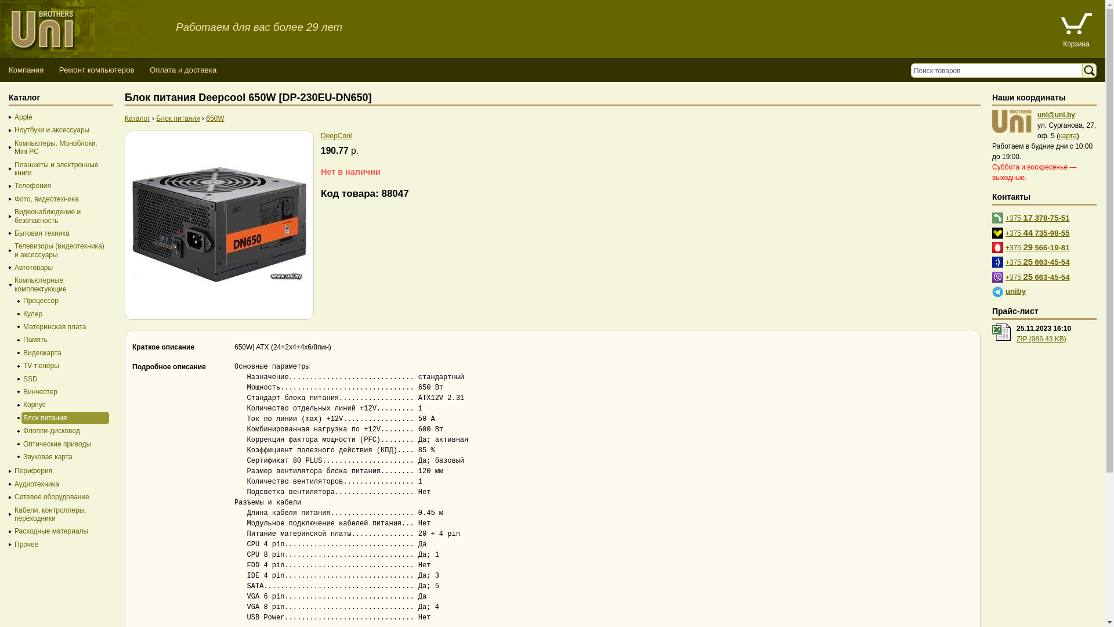  I want to click on +375 17 378-75-51, so click(1039, 216).